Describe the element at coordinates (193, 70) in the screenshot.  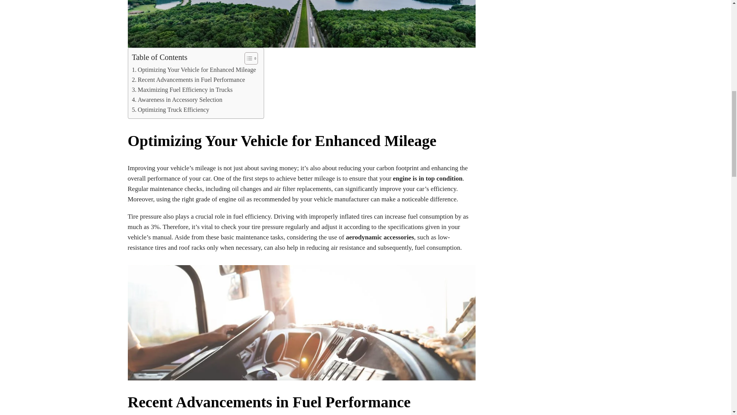
I see `Optimizing Your Vehicle for Enhanced Mileage` at that location.